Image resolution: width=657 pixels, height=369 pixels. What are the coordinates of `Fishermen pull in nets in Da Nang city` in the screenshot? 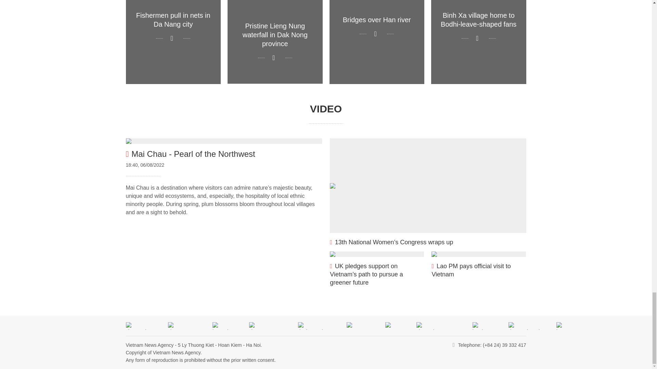 It's located at (173, 42).